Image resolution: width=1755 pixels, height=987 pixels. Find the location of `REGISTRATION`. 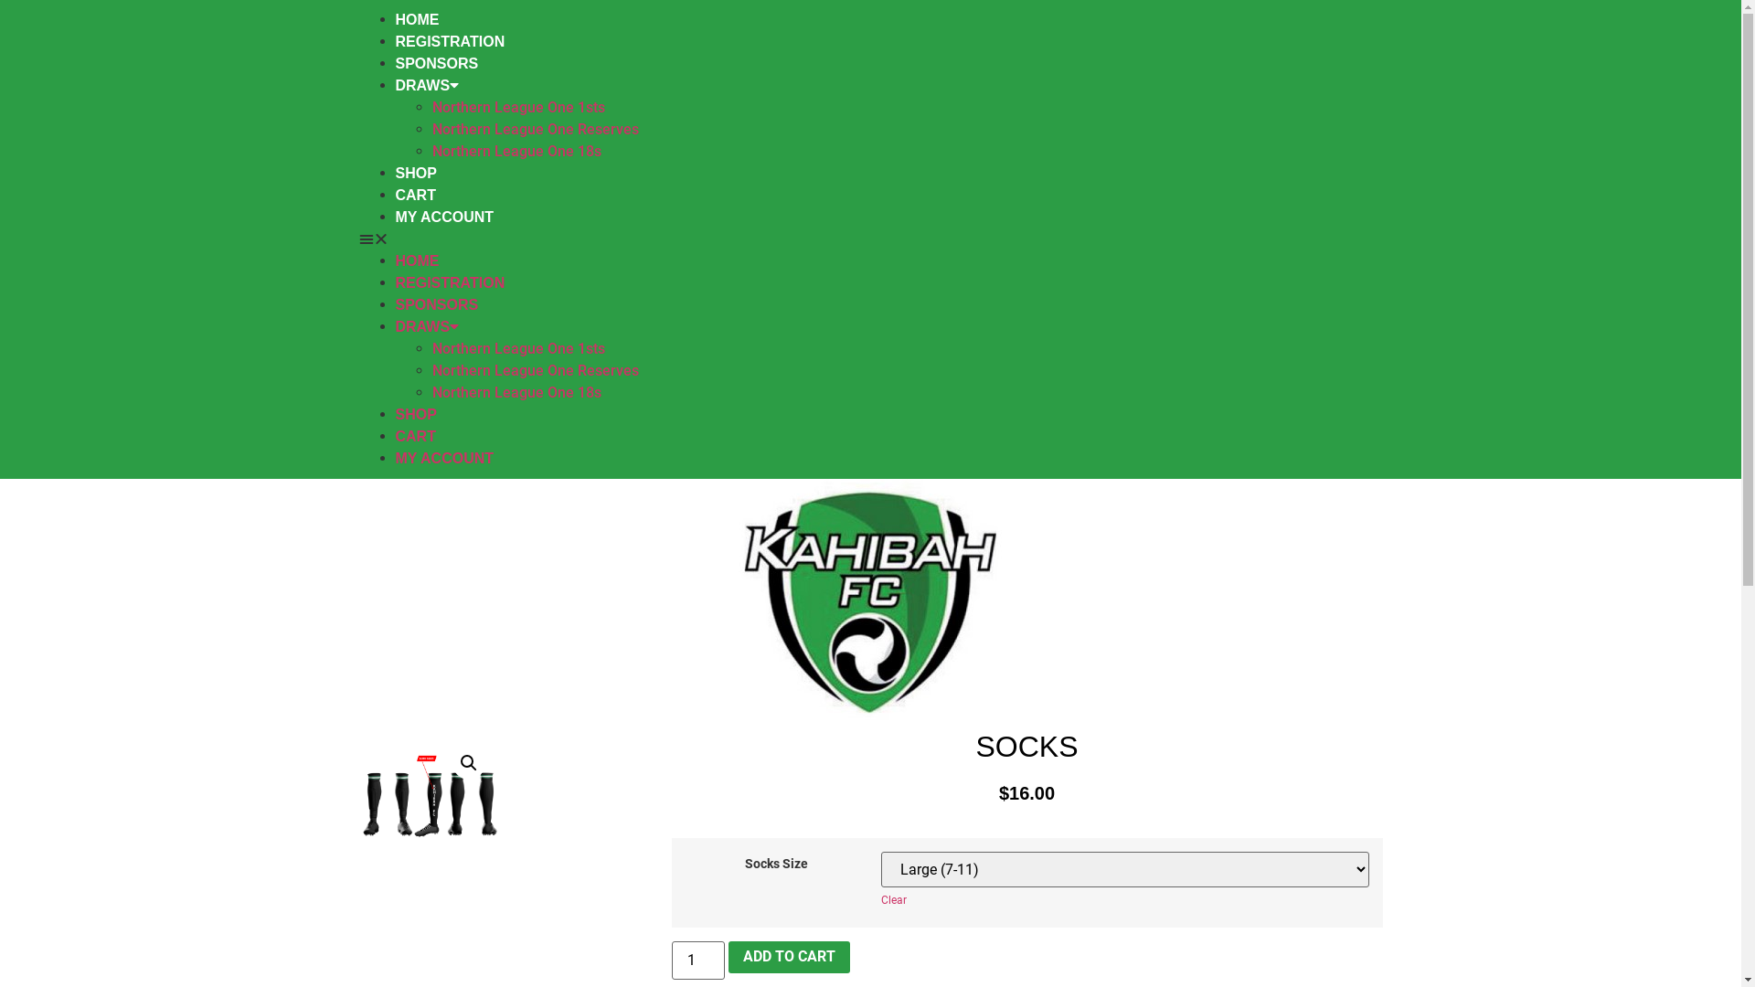

REGISTRATION is located at coordinates (450, 42).